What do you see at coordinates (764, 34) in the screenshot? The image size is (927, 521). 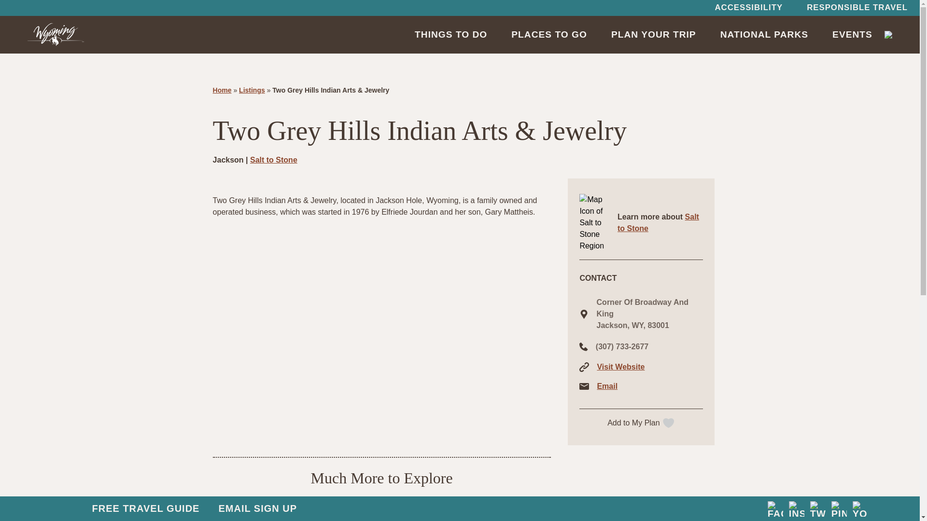 I see `NATIONAL PARKS` at bounding box center [764, 34].